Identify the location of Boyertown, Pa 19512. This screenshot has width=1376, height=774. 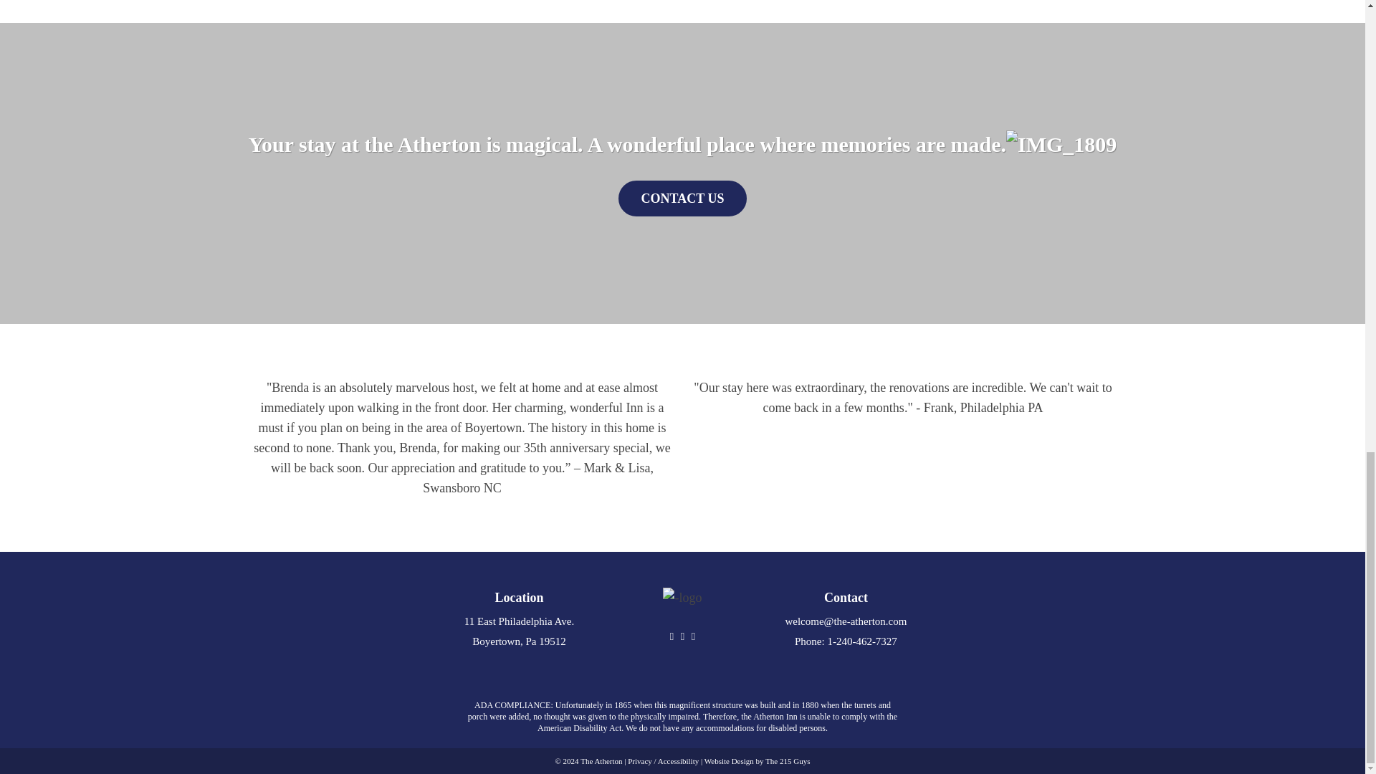
(519, 641).